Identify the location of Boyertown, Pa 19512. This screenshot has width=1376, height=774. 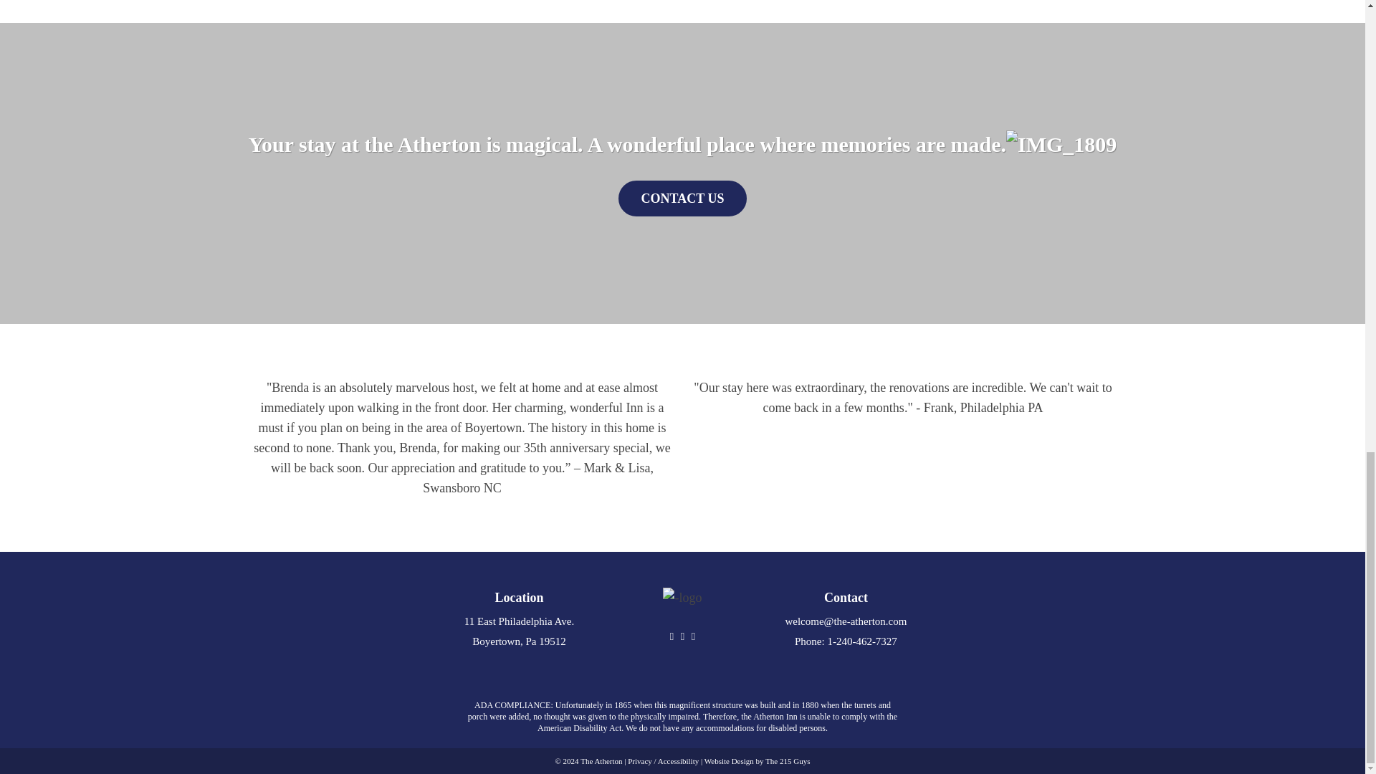
(519, 641).